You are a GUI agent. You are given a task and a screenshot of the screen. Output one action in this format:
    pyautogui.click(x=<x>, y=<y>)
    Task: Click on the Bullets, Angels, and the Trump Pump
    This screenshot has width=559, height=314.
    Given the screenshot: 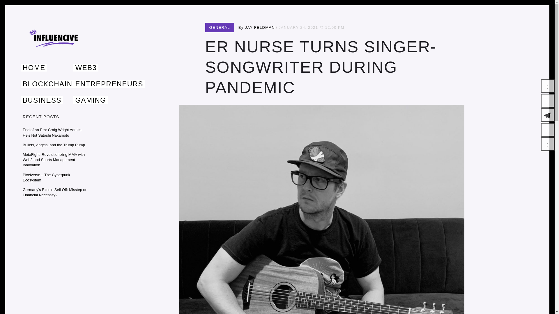 What is the action you would take?
    pyautogui.click(x=54, y=145)
    